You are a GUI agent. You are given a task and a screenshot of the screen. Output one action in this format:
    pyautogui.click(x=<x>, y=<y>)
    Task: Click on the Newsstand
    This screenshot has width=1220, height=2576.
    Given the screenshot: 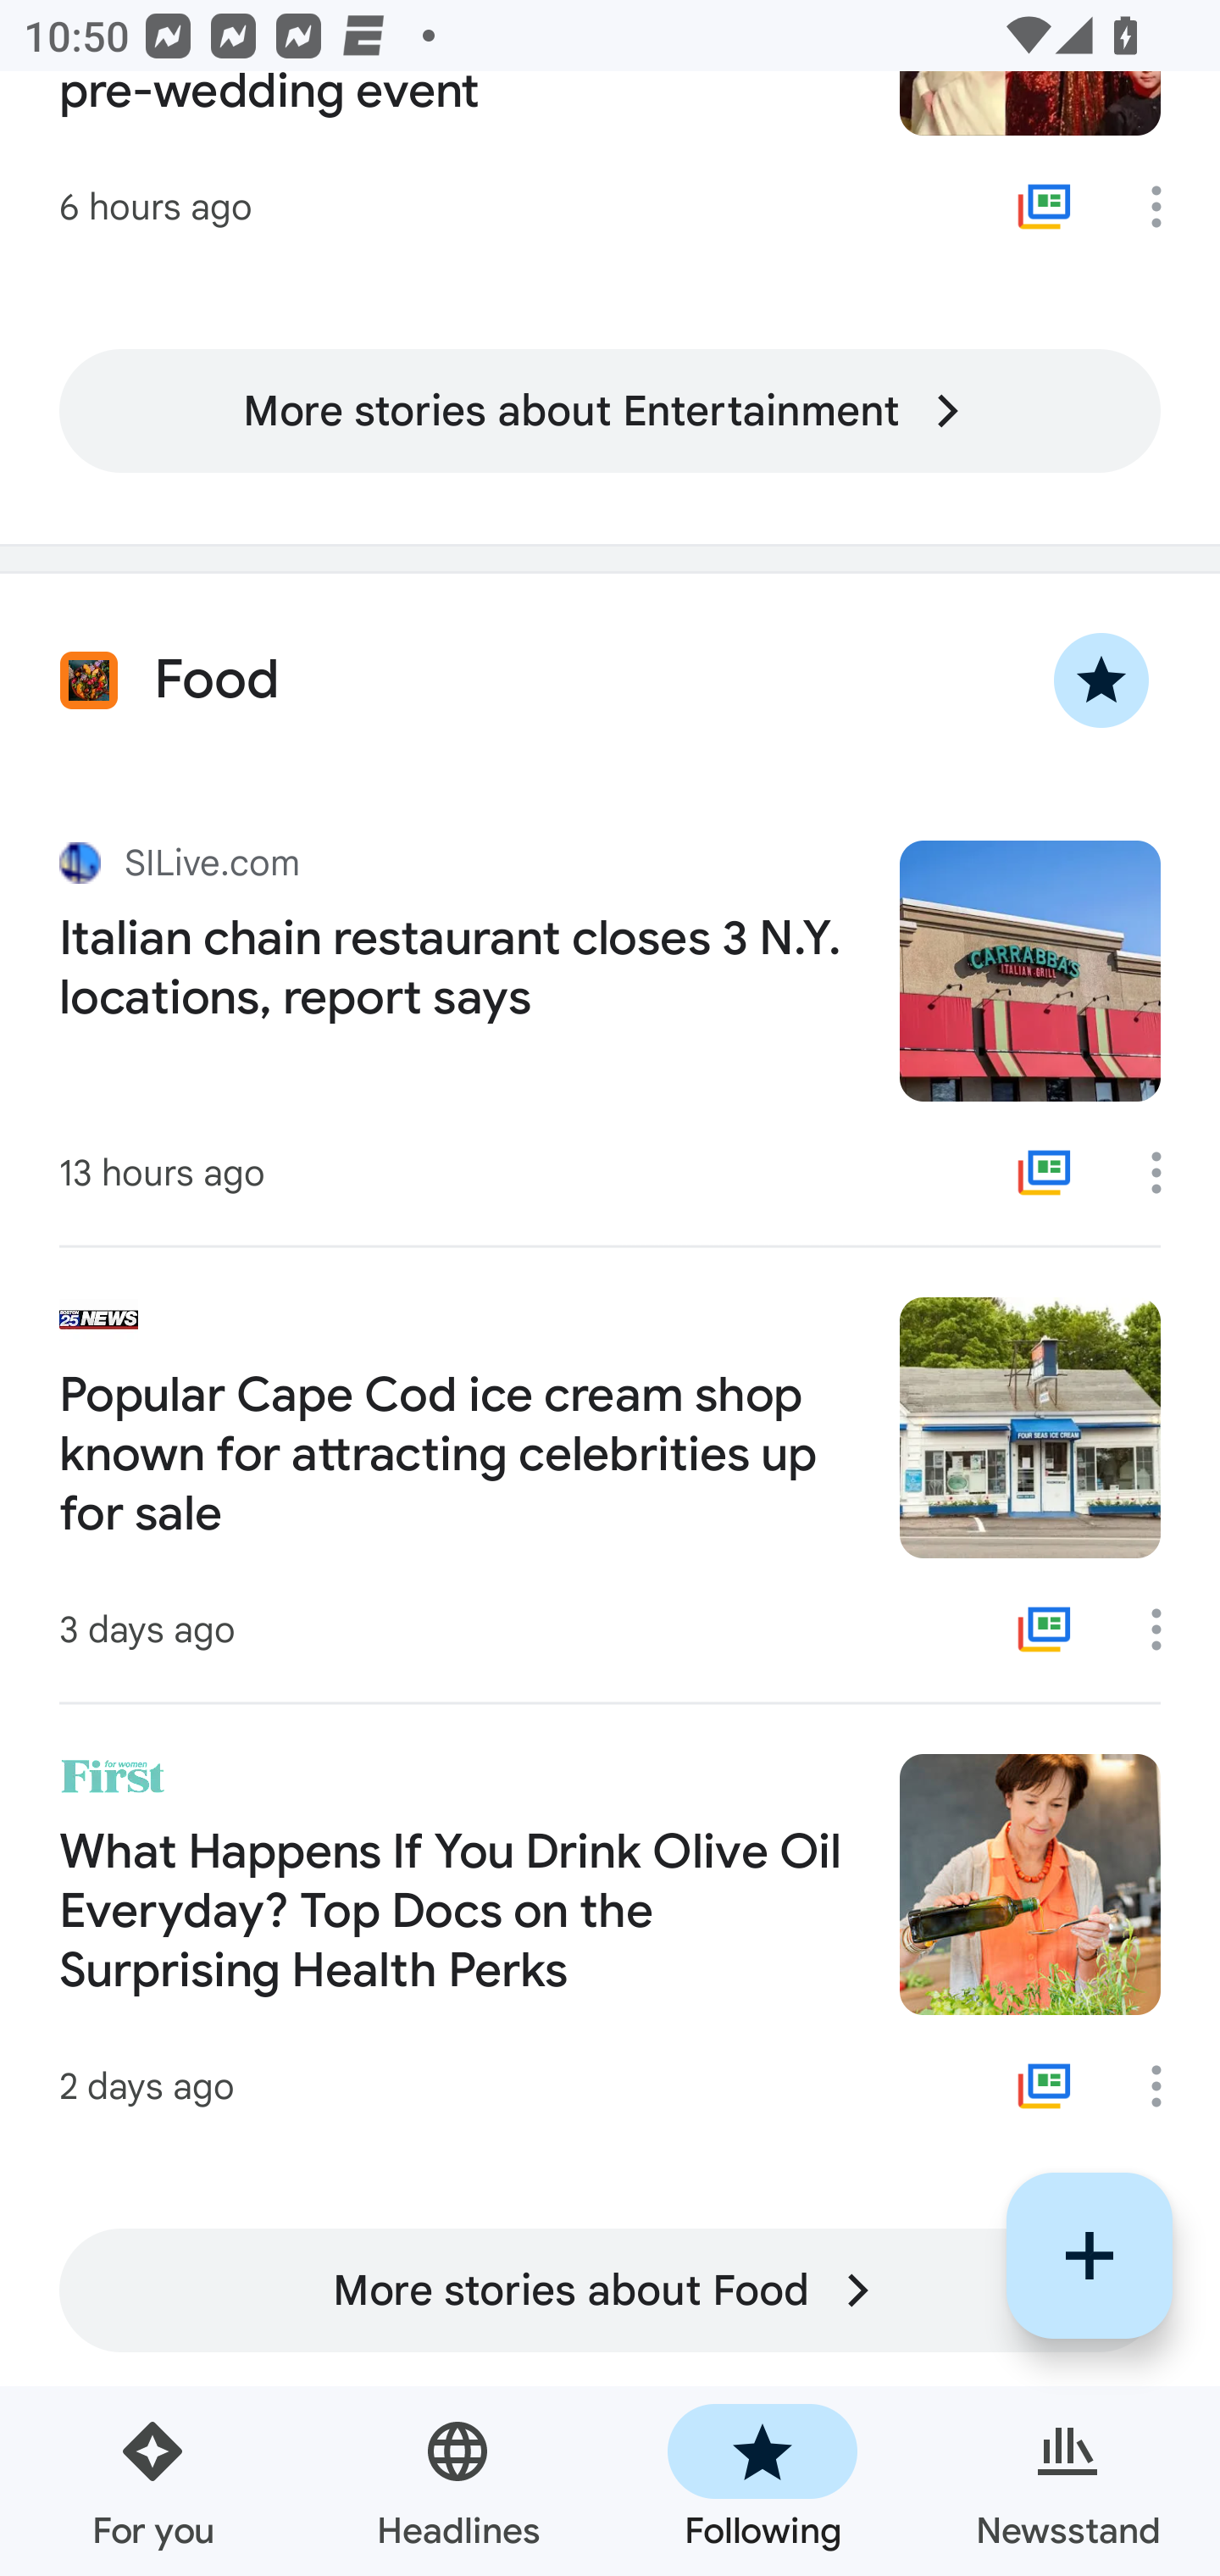 What is the action you would take?
    pyautogui.click(x=1067, y=2481)
    